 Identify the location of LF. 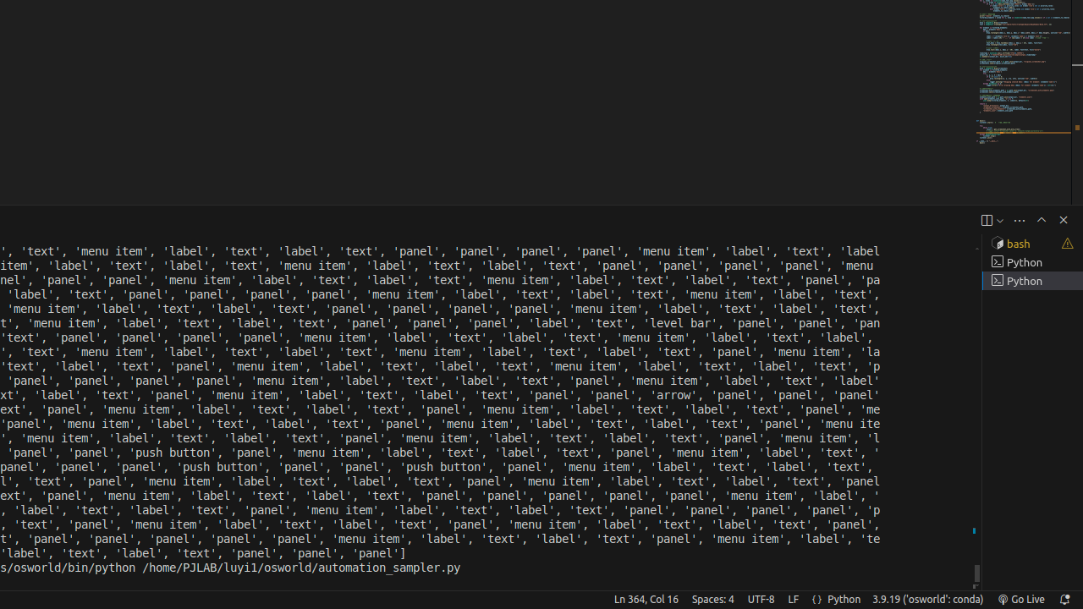
(794, 600).